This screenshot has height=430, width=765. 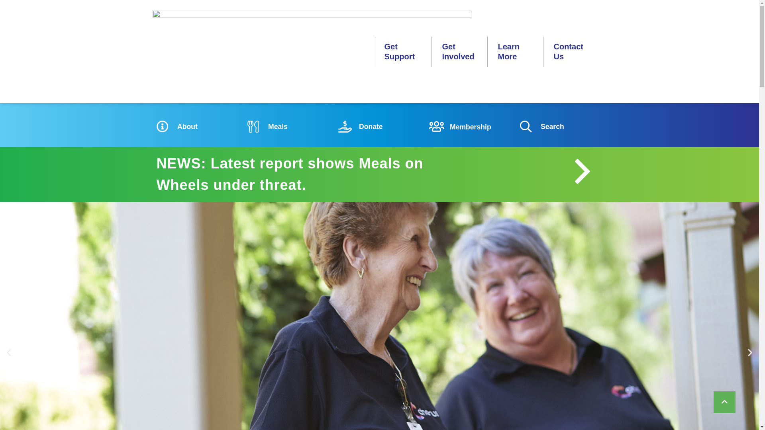 What do you see at coordinates (510, 52) in the screenshot?
I see `Learn More` at bounding box center [510, 52].